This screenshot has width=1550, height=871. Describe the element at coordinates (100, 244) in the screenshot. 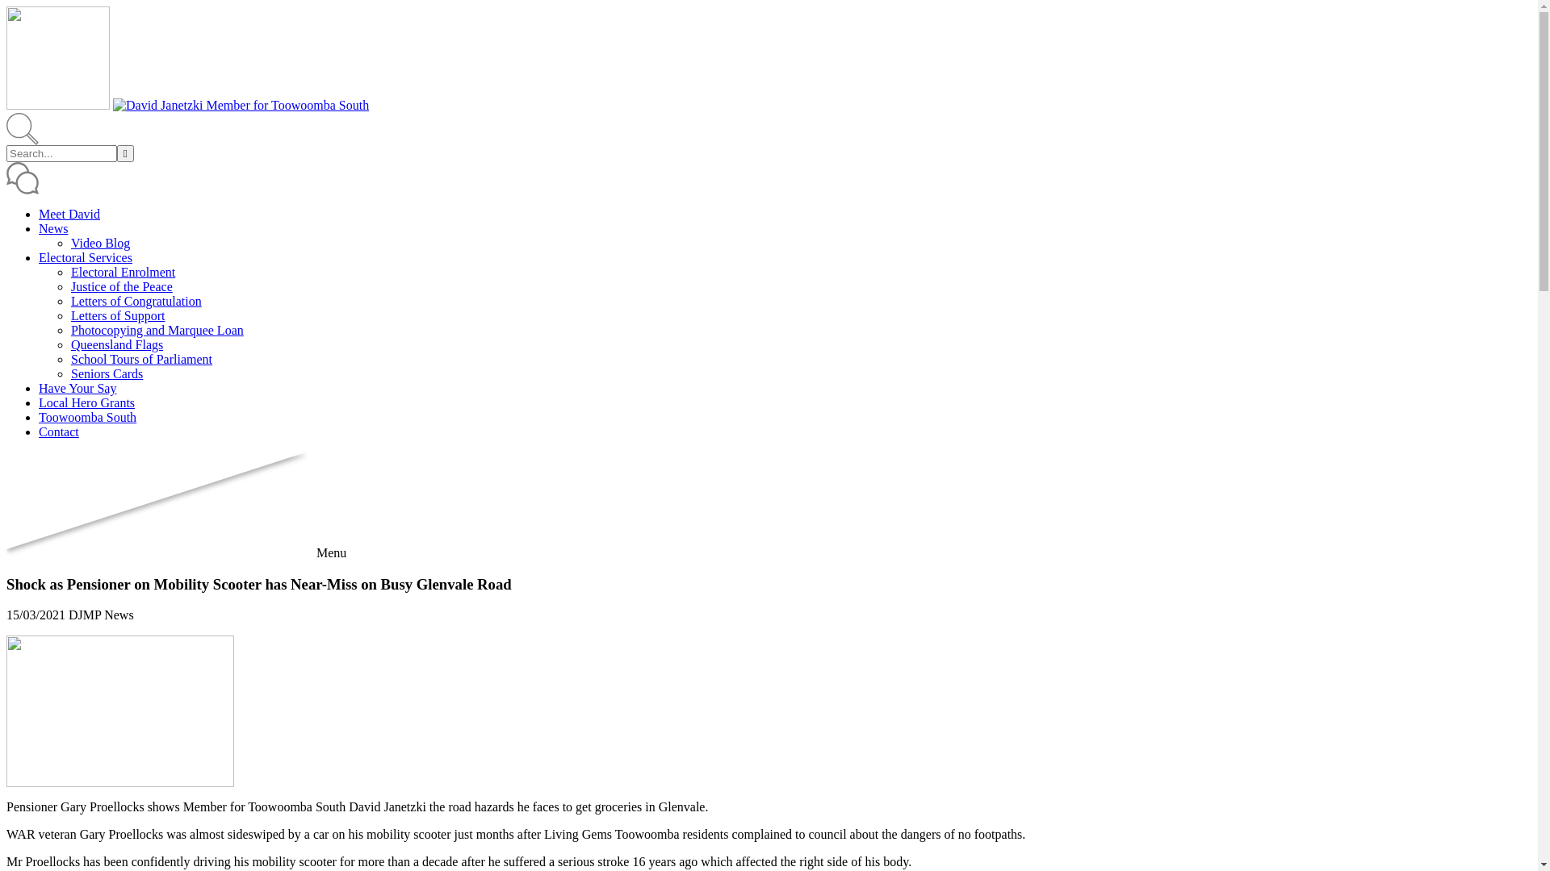

I see `Video Blog` at that location.